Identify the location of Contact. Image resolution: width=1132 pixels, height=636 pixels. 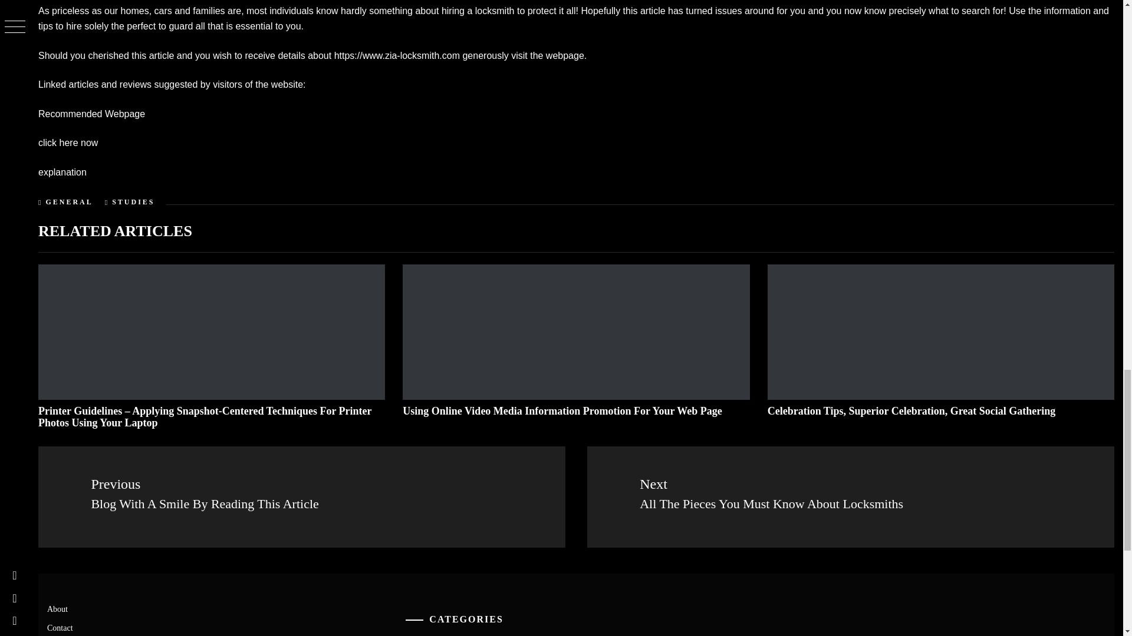
(60, 628).